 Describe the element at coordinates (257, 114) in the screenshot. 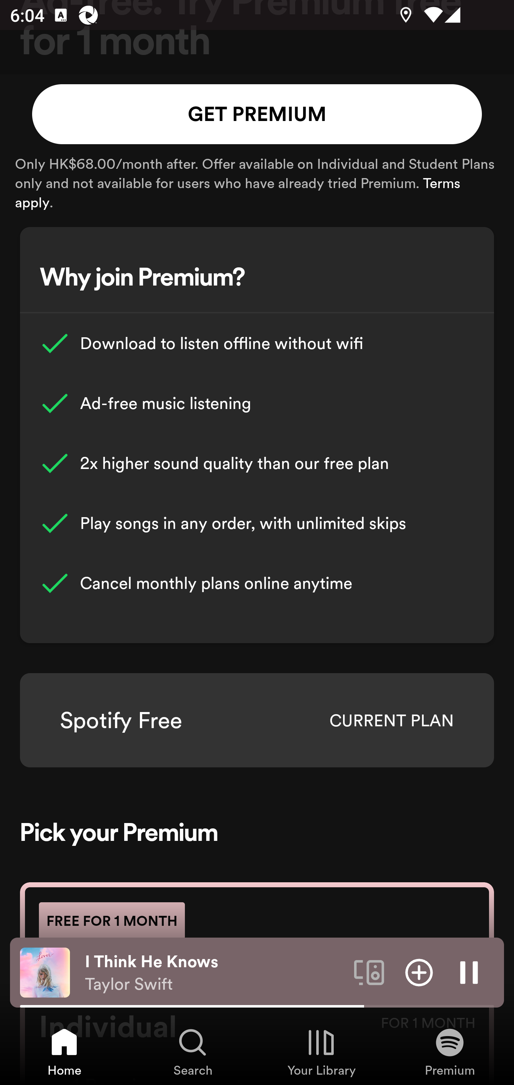

I see `GET PREMIUM` at that location.